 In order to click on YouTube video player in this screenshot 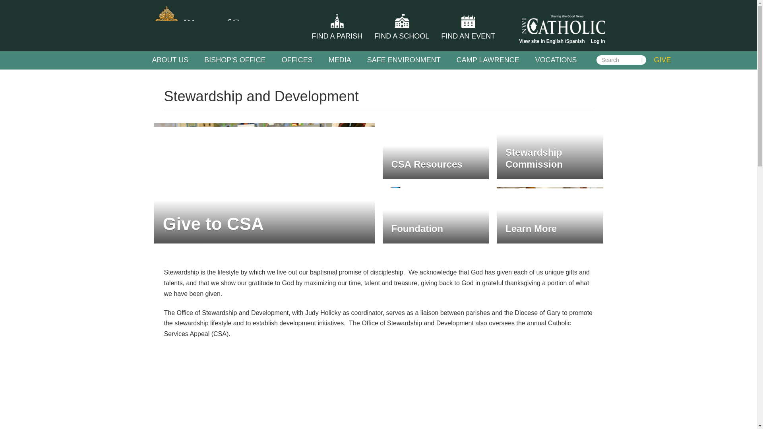, I will do `click(378, 388)`.